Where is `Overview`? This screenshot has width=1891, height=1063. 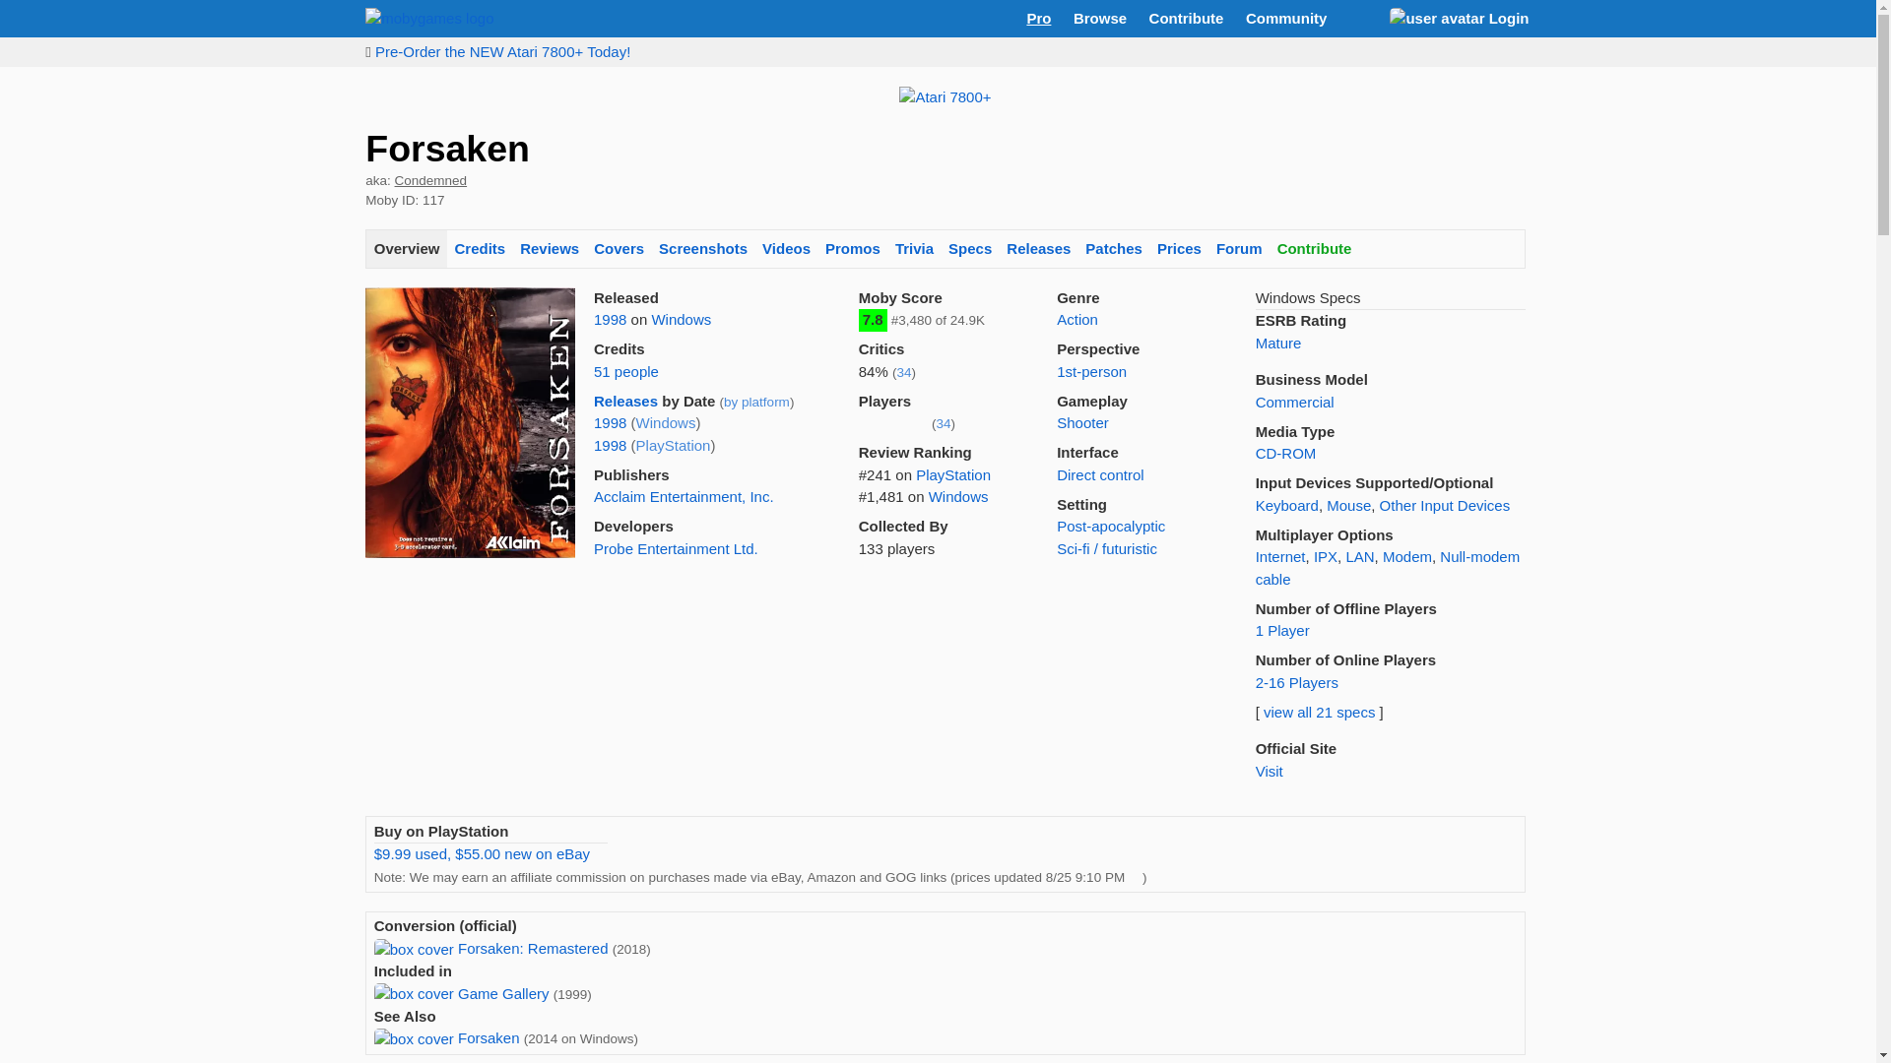
Overview is located at coordinates (406, 250).